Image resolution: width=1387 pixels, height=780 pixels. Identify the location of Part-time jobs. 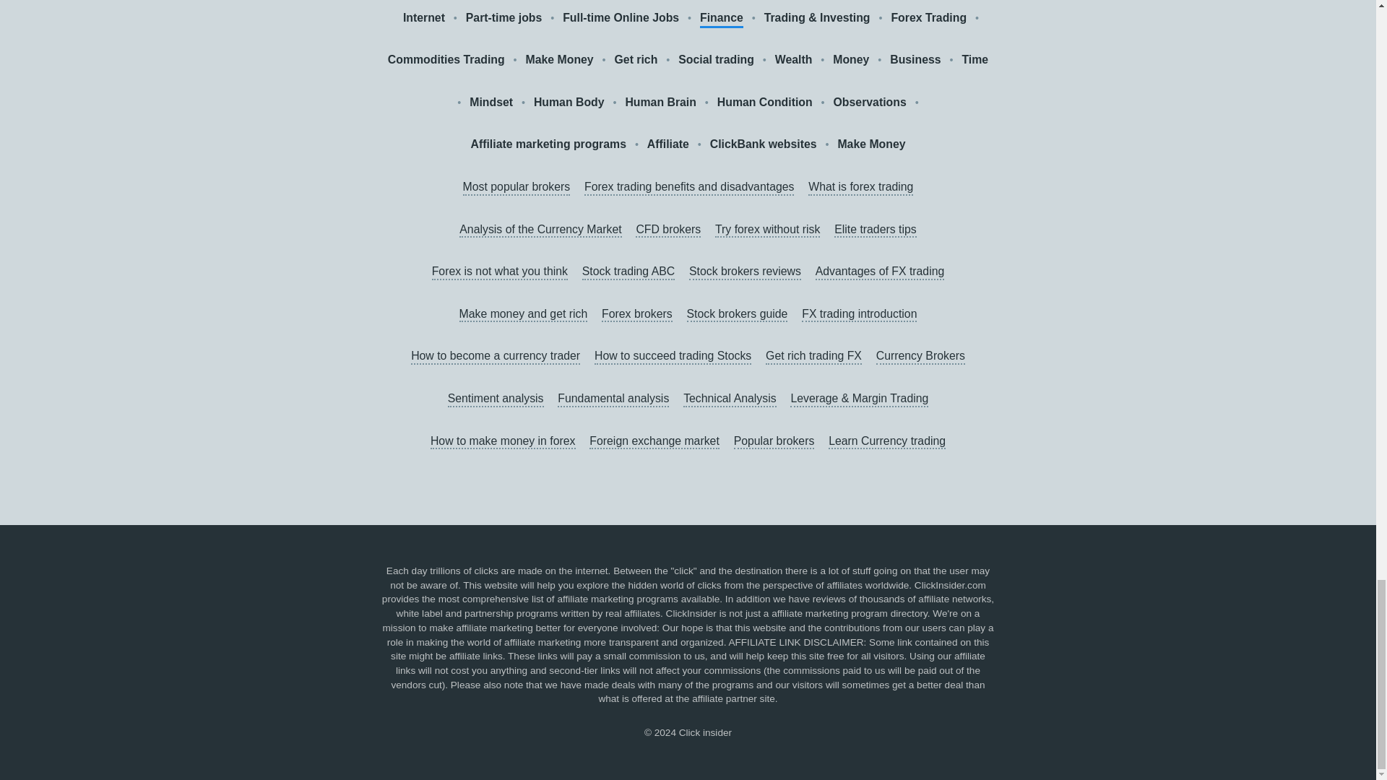
(504, 17).